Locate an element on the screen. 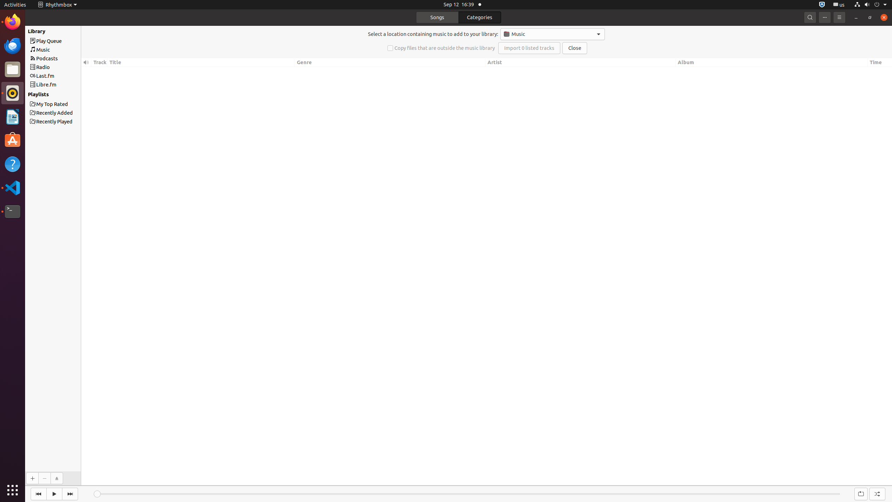 The height and width of the screenshot is (502, 892). Music is located at coordinates (66, 50).